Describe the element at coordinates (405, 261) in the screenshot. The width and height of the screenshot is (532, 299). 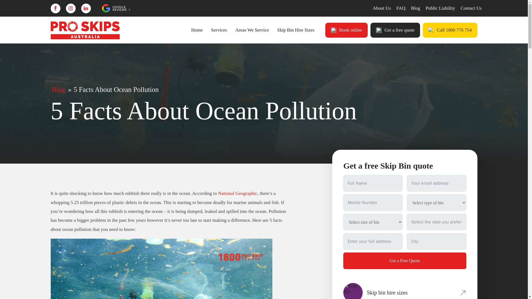
I see `Get a Free Quote` at that location.